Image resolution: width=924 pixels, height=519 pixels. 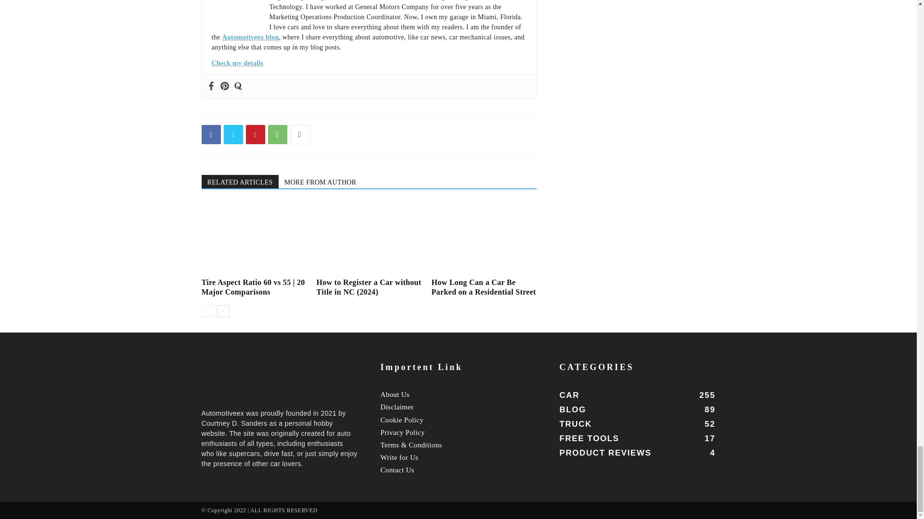 What do you see at coordinates (240, 182) in the screenshot?
I see `RELATED ARTICLES` at bounding box center [240, 182].